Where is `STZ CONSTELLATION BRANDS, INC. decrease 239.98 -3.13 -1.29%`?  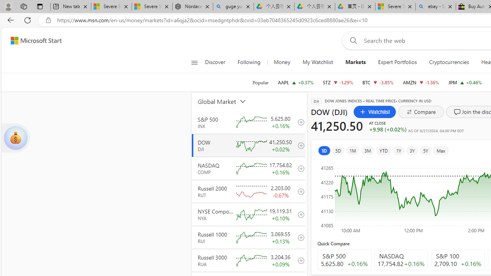 STZ CONSTELLATION BRANDS, INC. decrease 239.98 -3.13 -1.29% is located at coordinates (338, 82).